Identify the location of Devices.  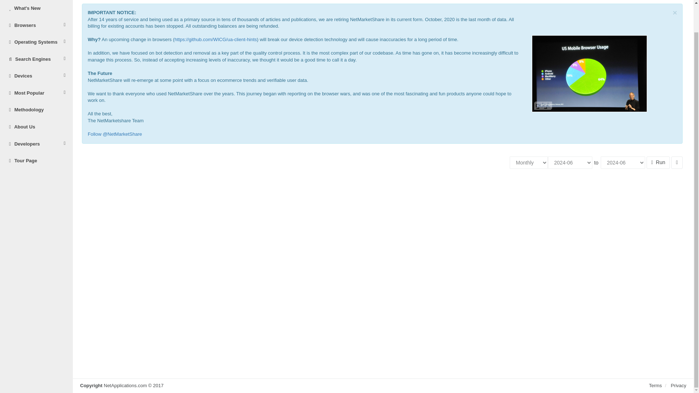
(36, 76).